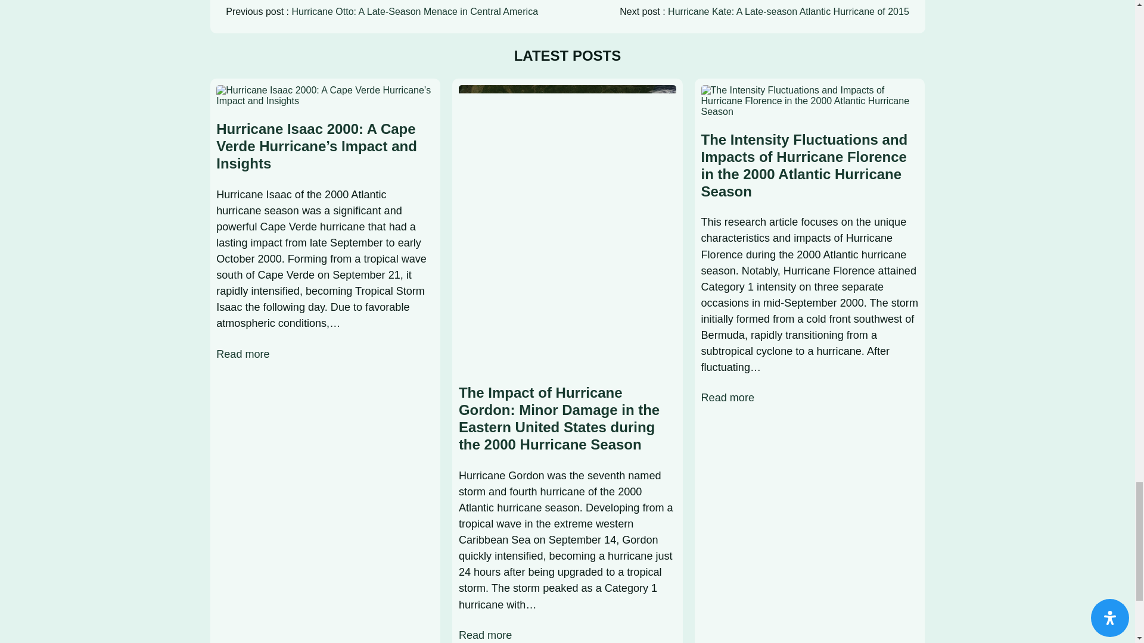 The width and height of the screenshot is (1144, 643). What do you see at coordinates (242, 355) in the screenshot?
I see `Read more` at bounding box center [242, 355].